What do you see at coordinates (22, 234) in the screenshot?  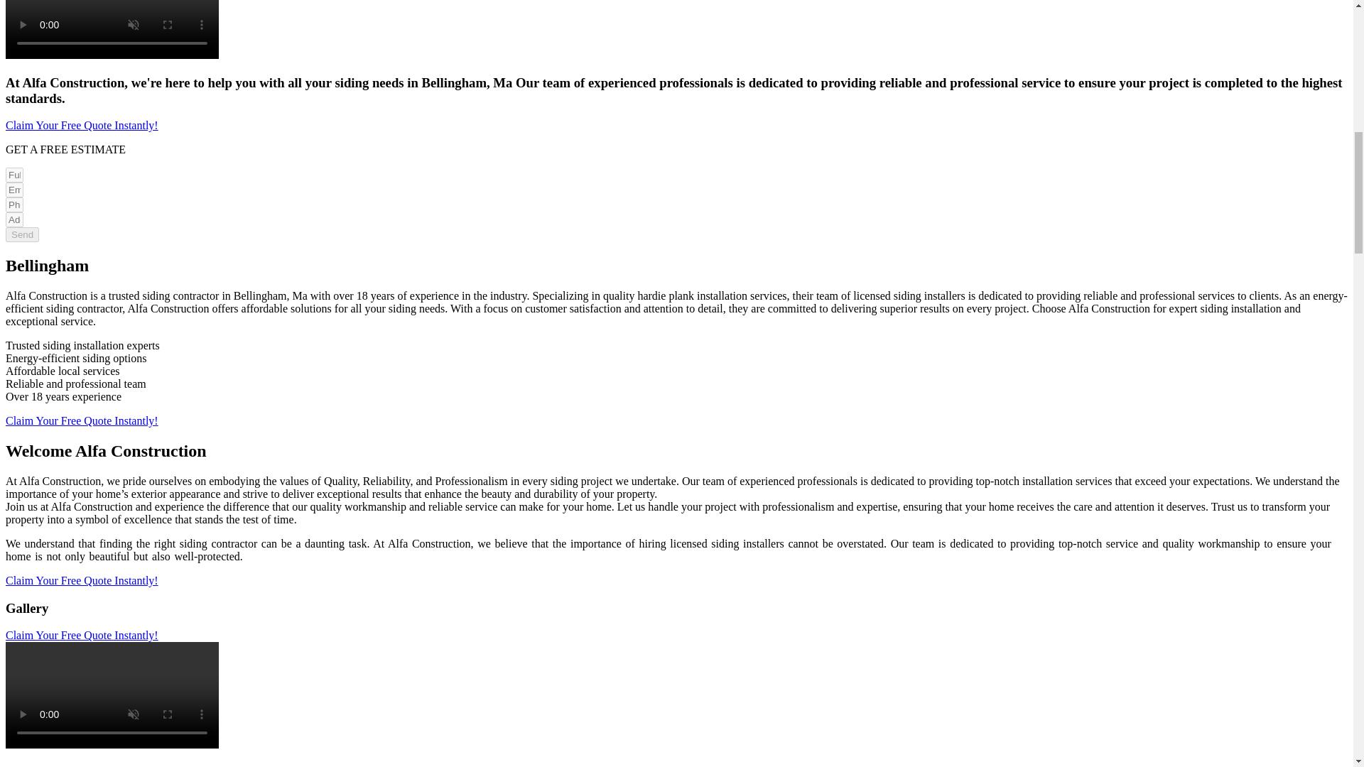 I see `Send` at bounding box center [22, 234].